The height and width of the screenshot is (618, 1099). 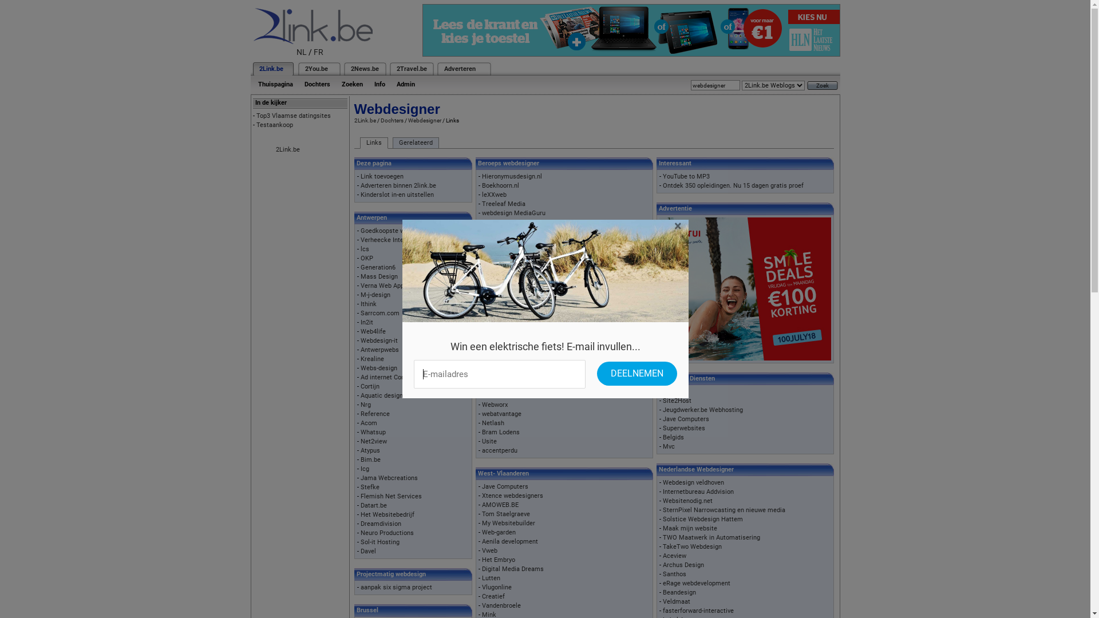 I want to click on Get Pooler, so click(x=497, y=396).